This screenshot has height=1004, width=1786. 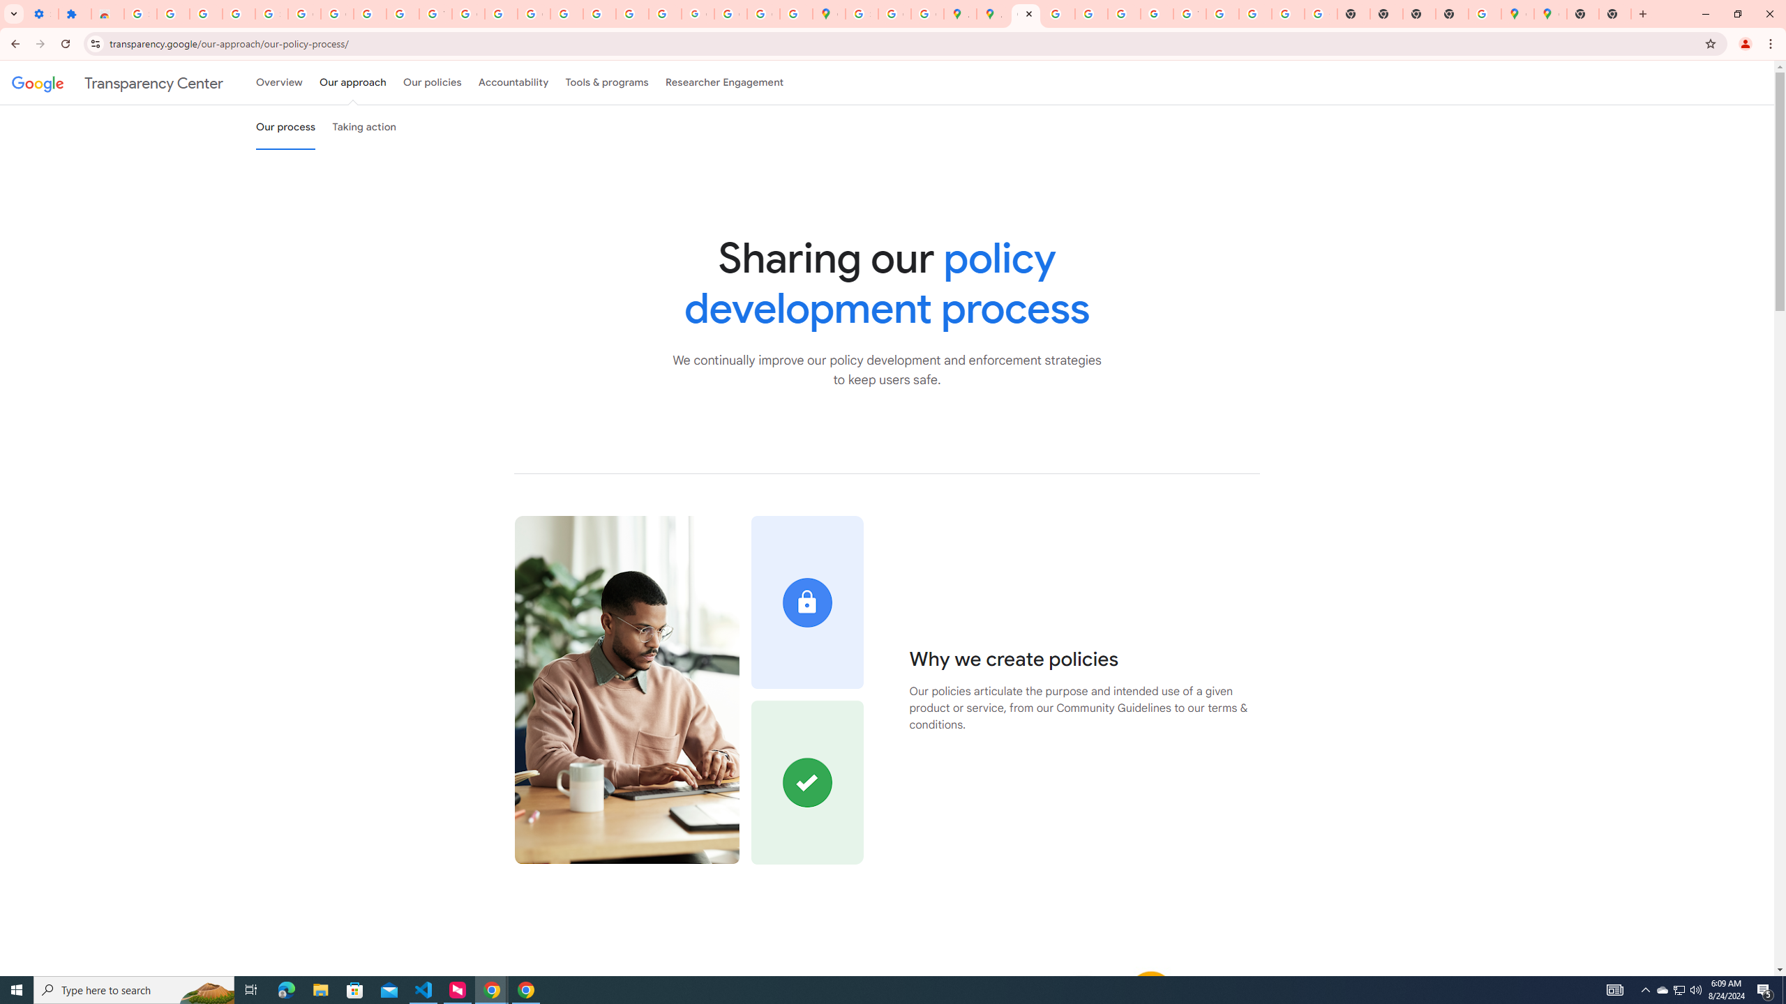 I want to click on Privacy Help Center - Policies Help, so click(x=1058, y=14).